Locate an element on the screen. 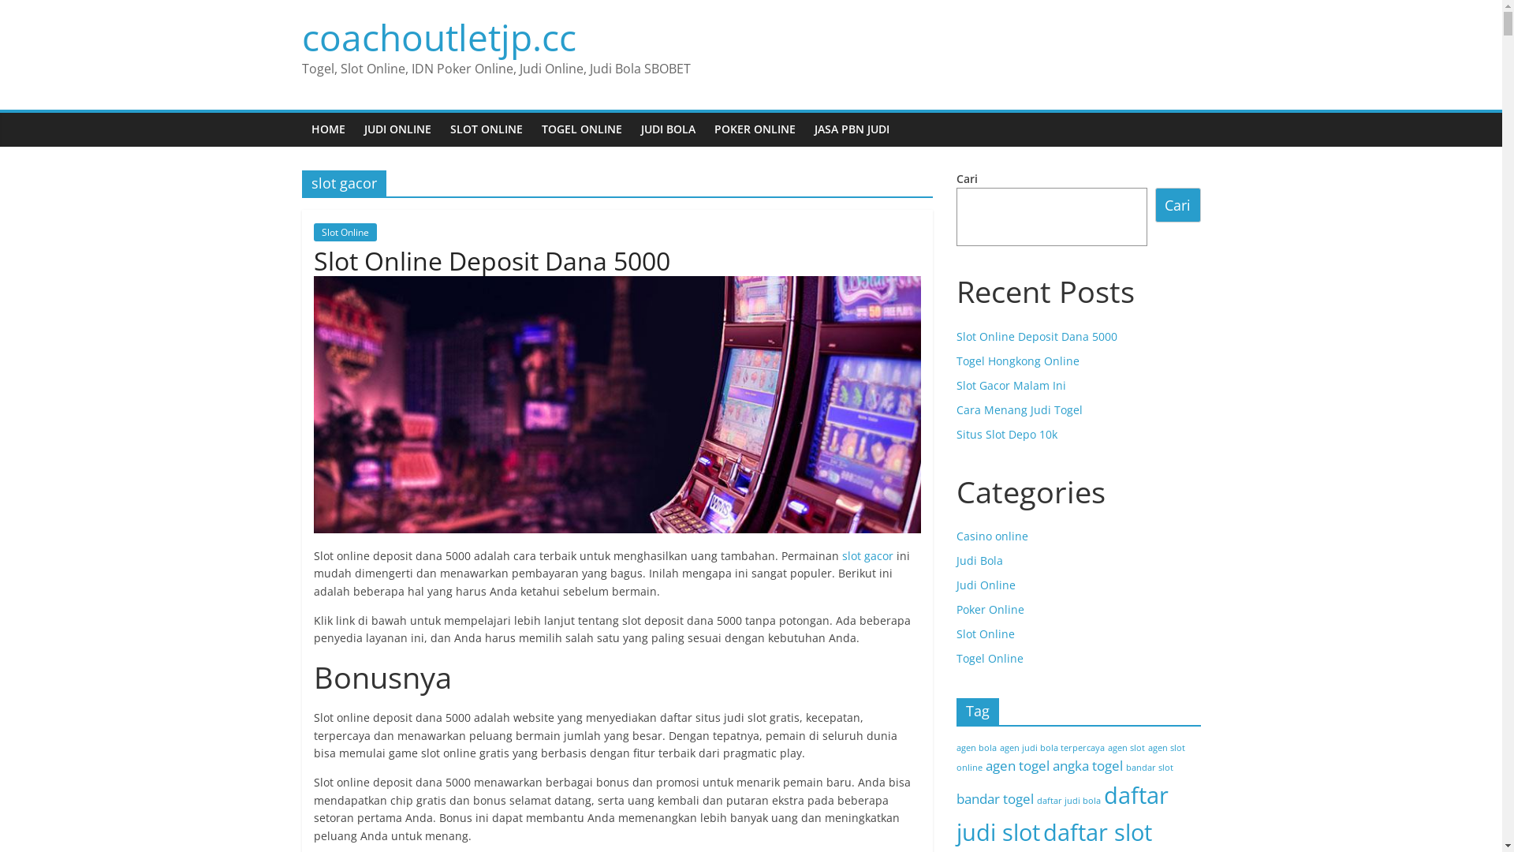  daftar judi slot is located at coordinates (1061, 813).